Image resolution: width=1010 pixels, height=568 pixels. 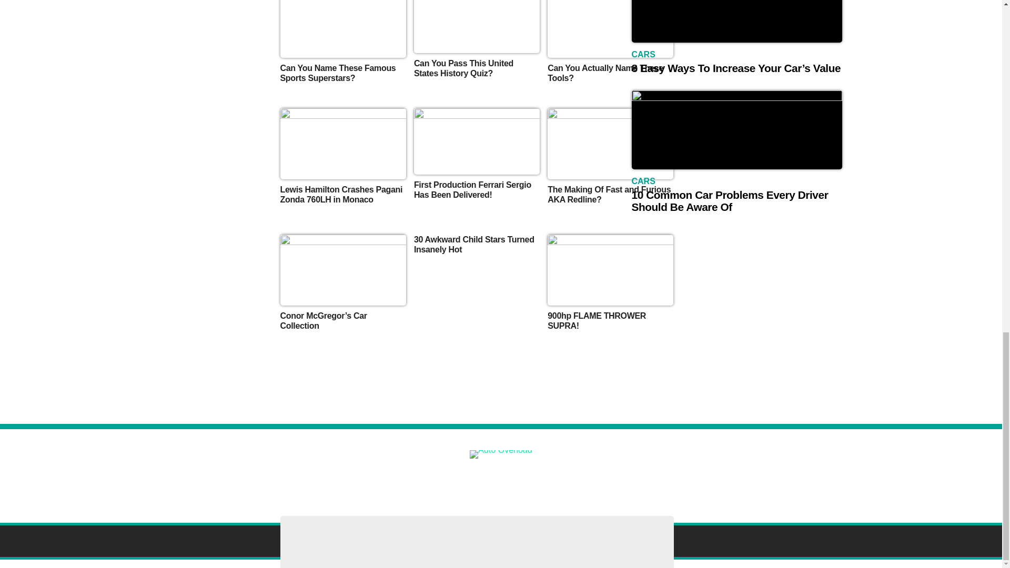 I want to click on EDITORIAL POLICIES, so click(x=630, y=479).